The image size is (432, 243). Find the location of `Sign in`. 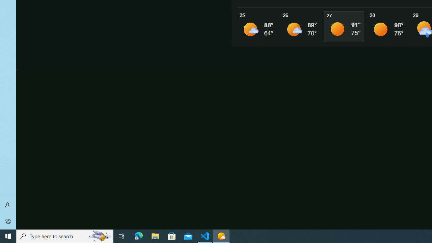

Sign in is located at coordinates (8, 205).